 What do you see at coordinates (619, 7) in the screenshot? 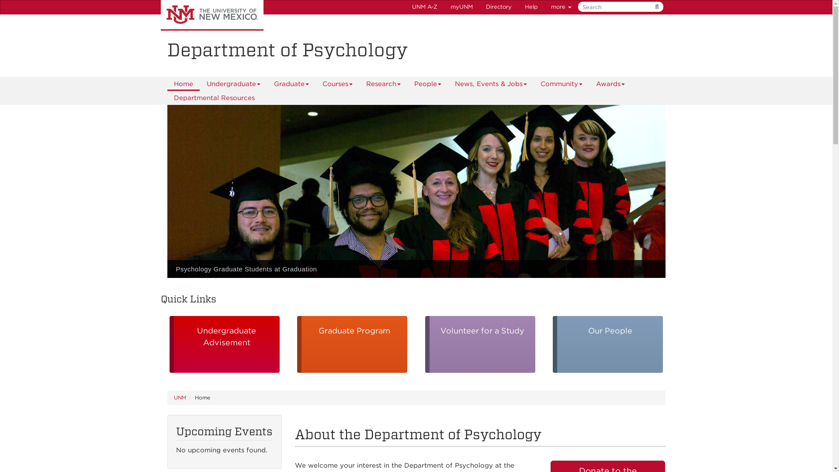
I see `input search query here` at bounding box center [619, 7].